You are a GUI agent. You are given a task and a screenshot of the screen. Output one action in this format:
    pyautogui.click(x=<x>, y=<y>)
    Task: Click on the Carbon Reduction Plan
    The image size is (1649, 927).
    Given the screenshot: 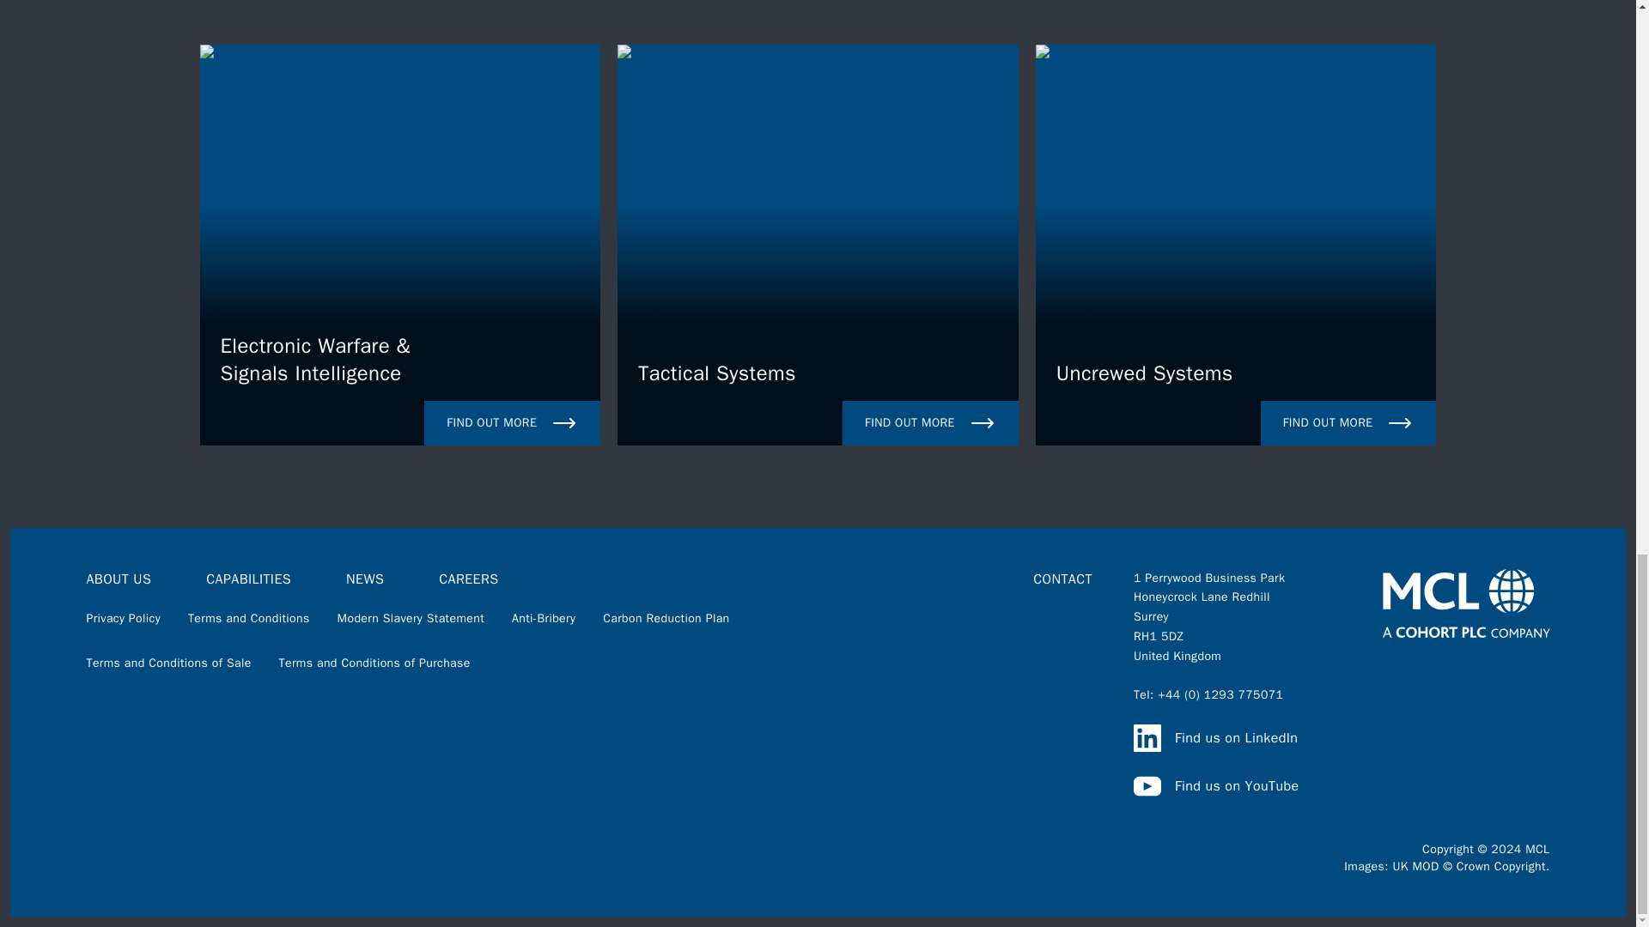 What is the action you would take?
    pyautogui.click(x=818, y=245)
    